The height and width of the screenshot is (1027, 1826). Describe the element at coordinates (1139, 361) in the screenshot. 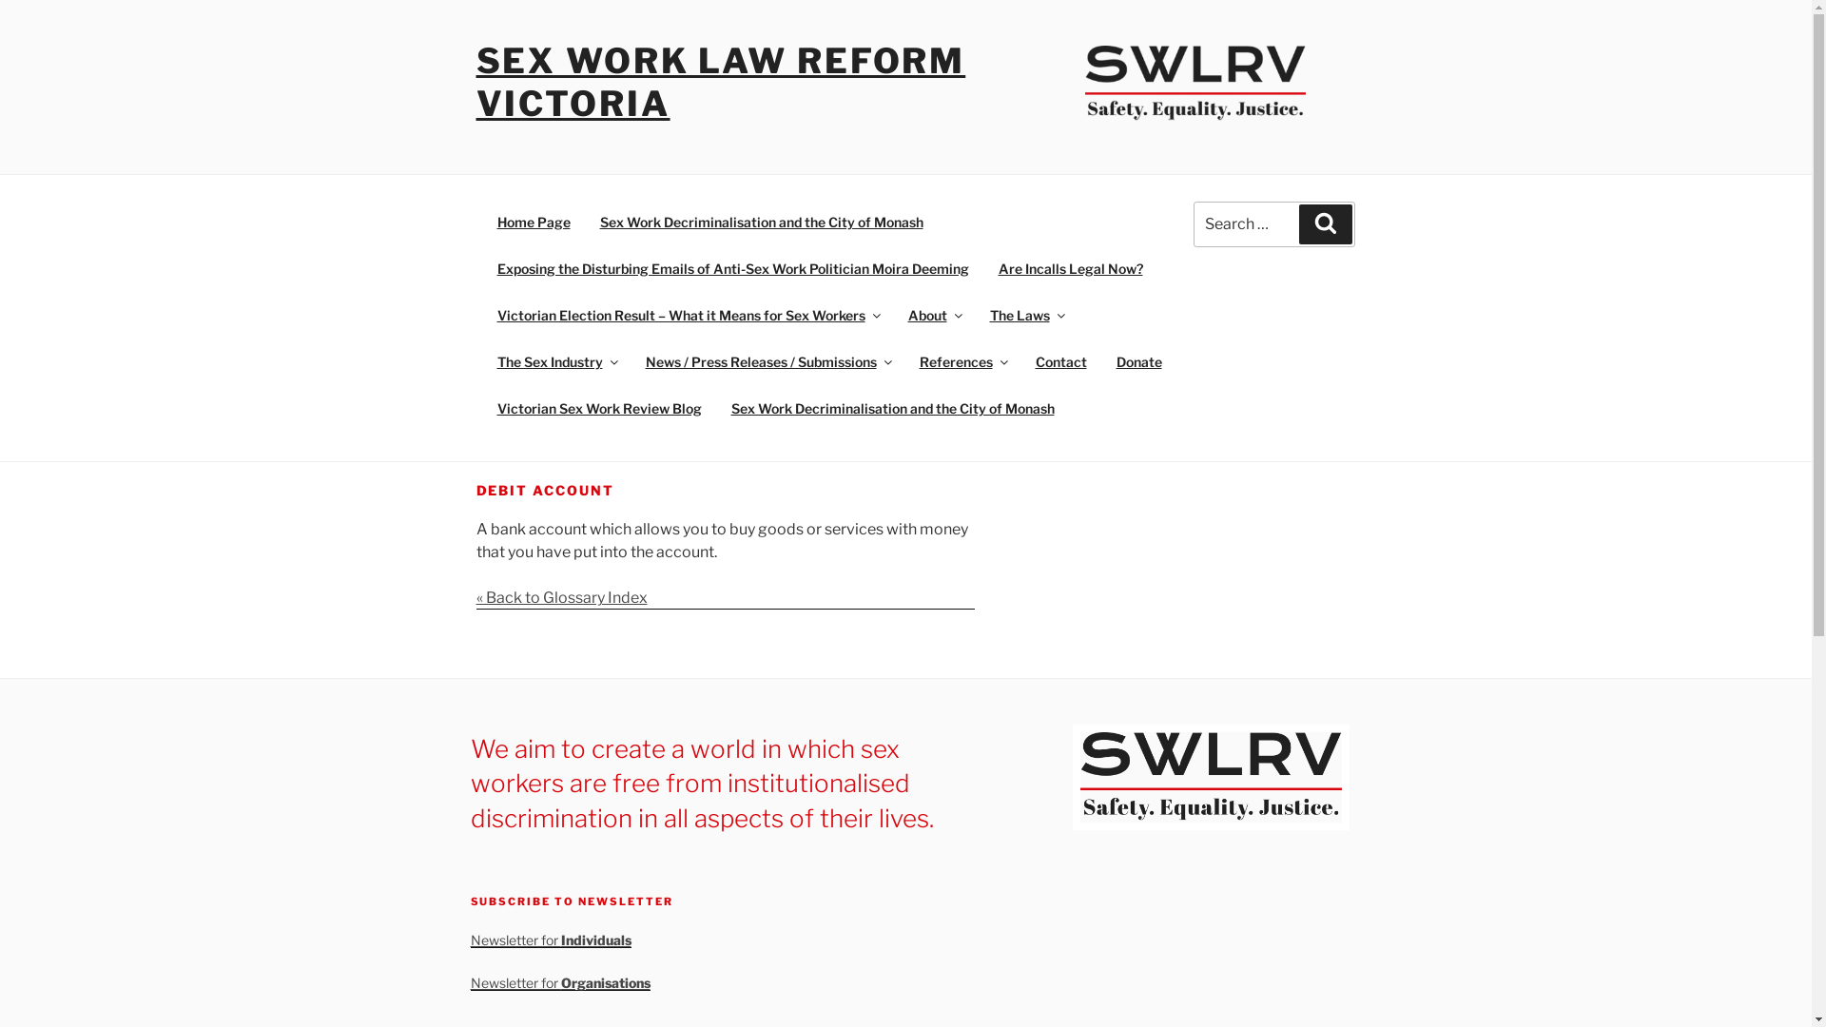

I see `Donate` at that location.